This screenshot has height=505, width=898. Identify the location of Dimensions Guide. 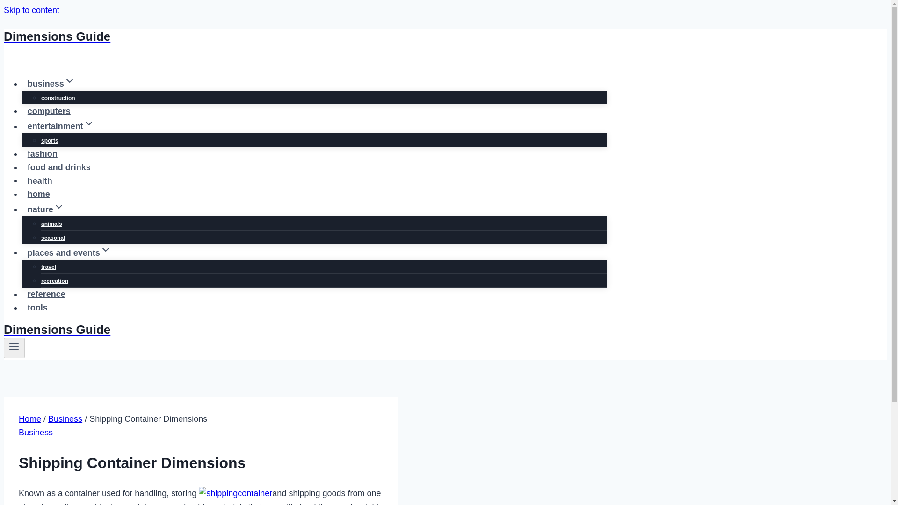
(305, 330).